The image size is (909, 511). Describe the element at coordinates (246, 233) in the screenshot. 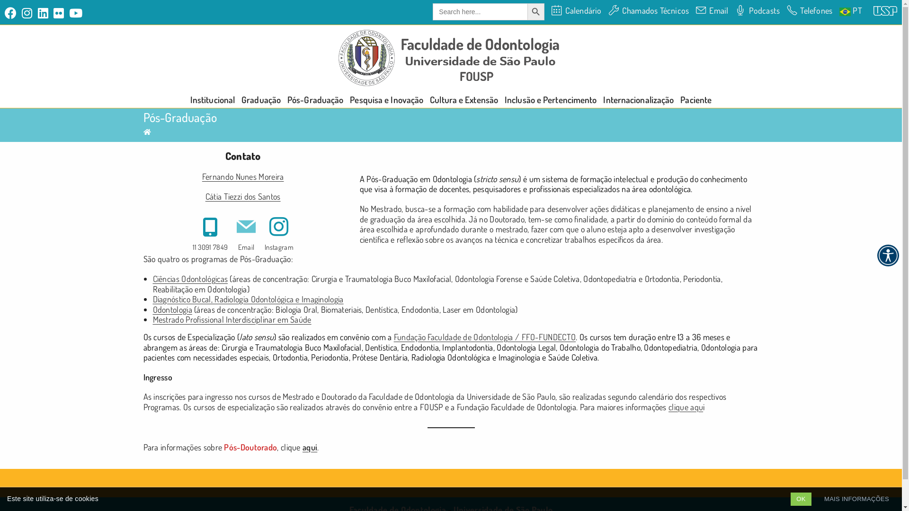

I see `Email` at that location.